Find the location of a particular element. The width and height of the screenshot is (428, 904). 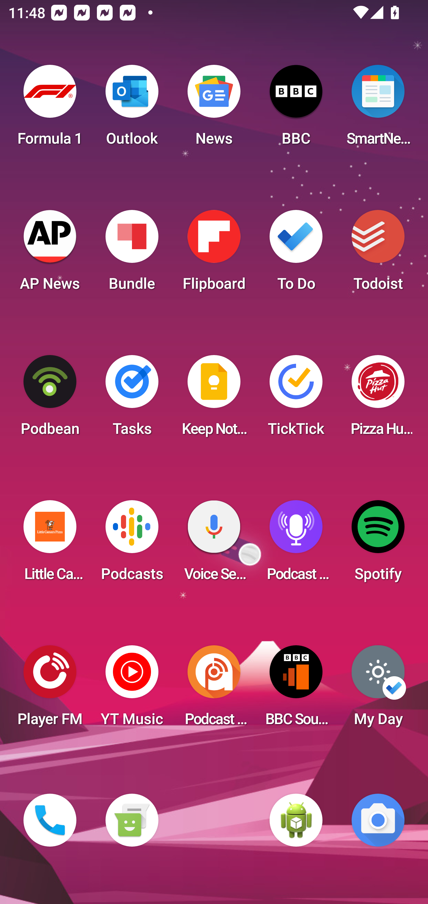

Formula 1 is located at coordinates (50, 109).